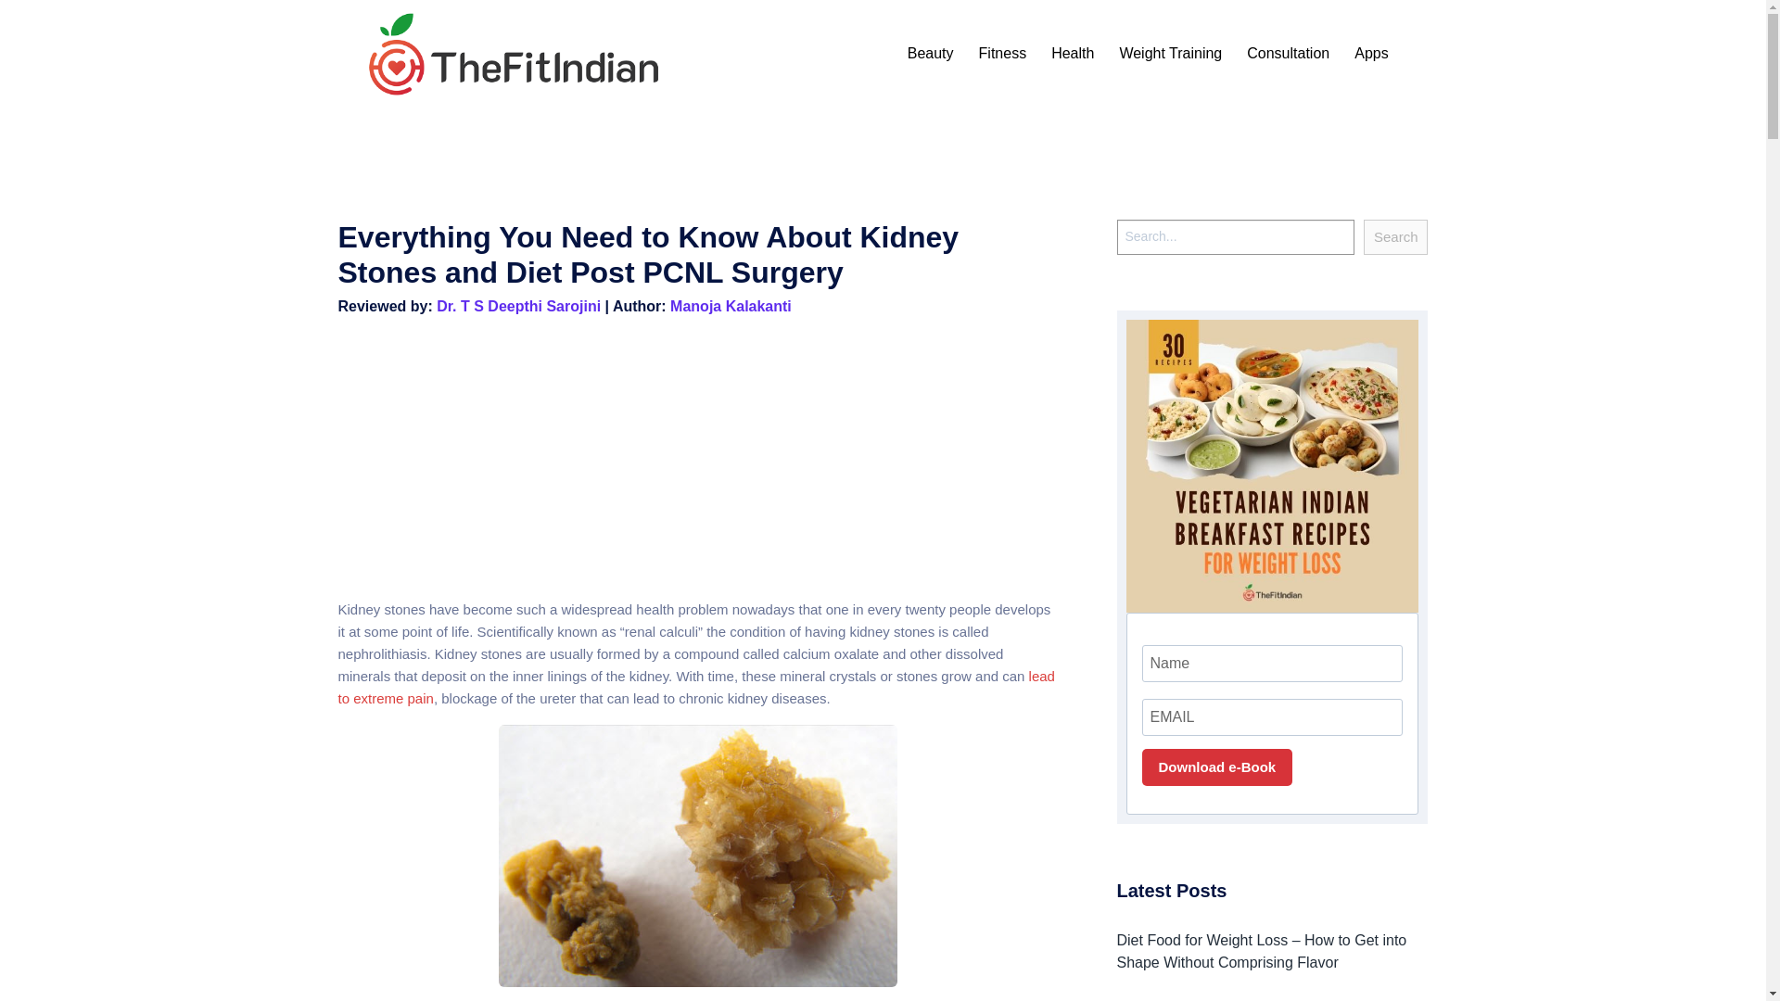  I want to click on Beauty, so click(931, 54).